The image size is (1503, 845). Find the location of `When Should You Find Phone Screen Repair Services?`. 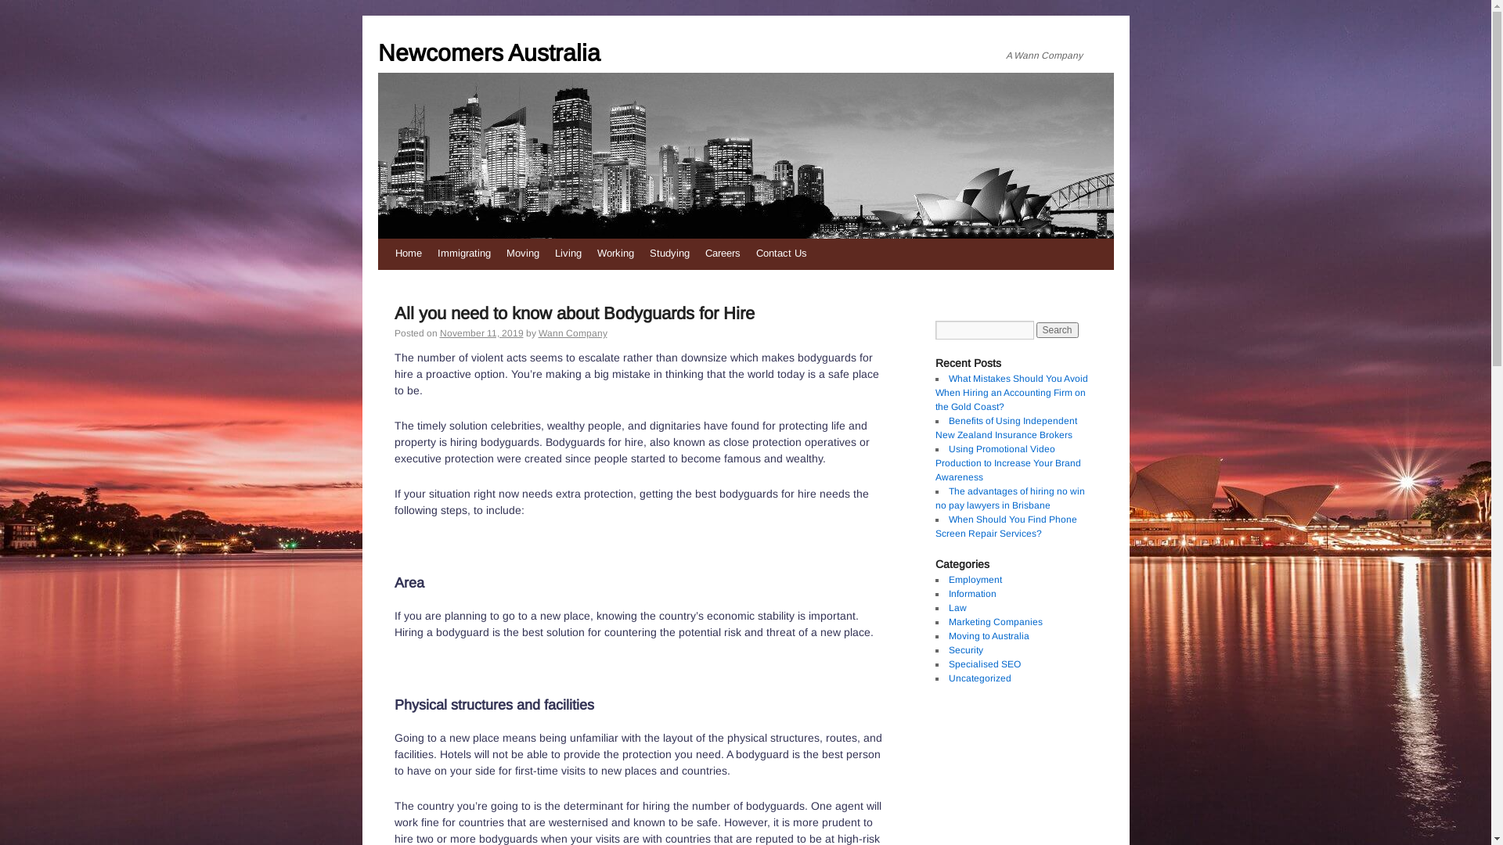

When Should You Find Phone Screen Repair Services? is located at coordinates (1005, 527).